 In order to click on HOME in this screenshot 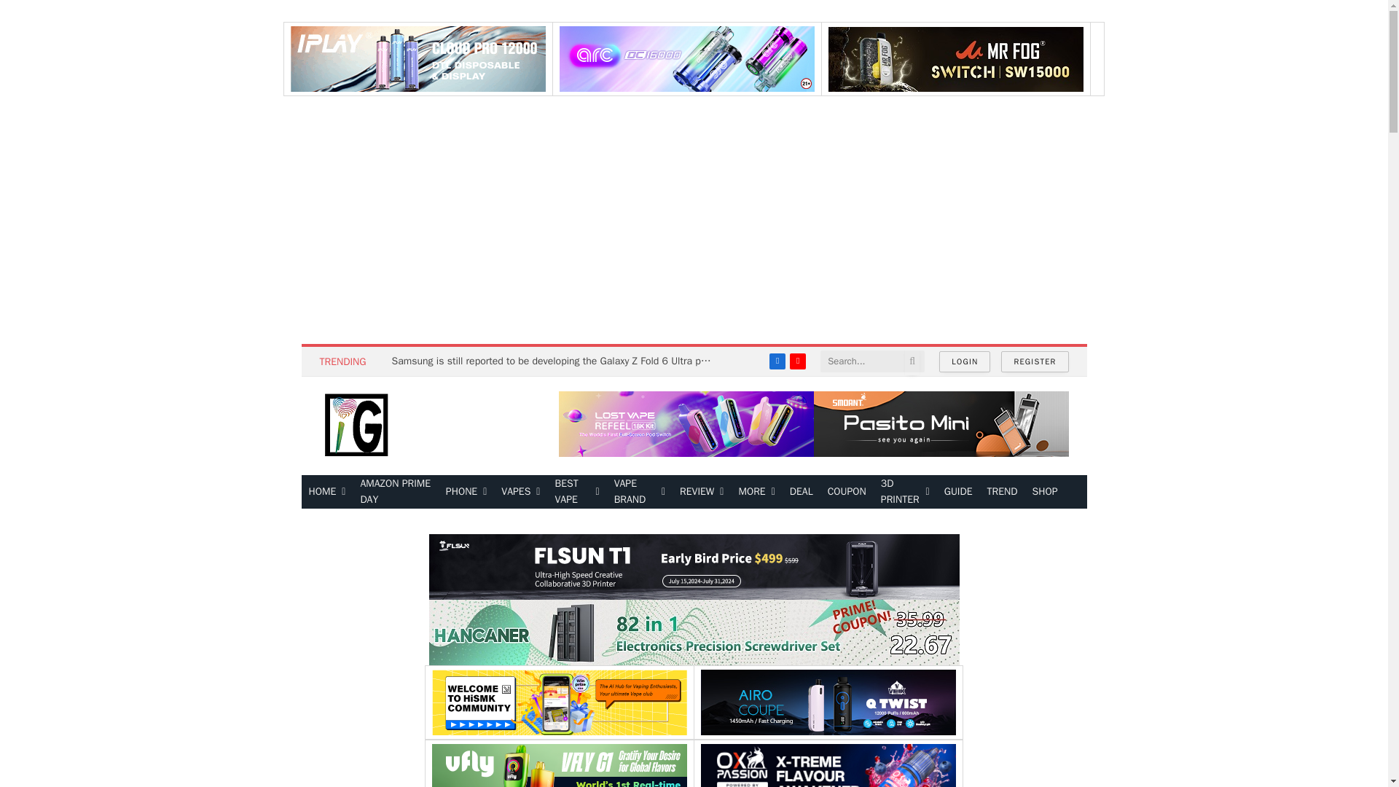, I will do `click(328, 491)`.